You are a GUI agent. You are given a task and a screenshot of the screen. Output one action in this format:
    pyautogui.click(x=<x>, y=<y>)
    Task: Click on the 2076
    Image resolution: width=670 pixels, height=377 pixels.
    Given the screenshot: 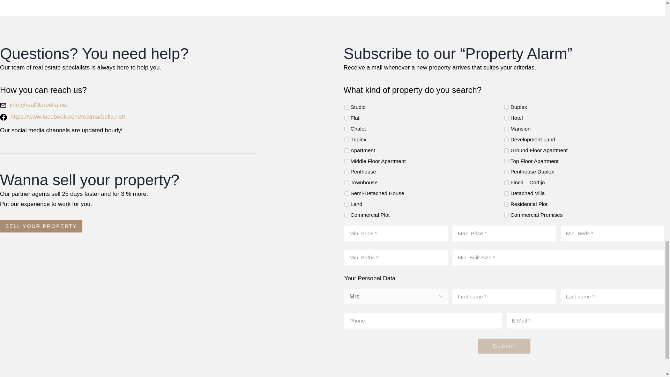 What is the action you would take?
    pyautogui.click(x=506, y=128)
    